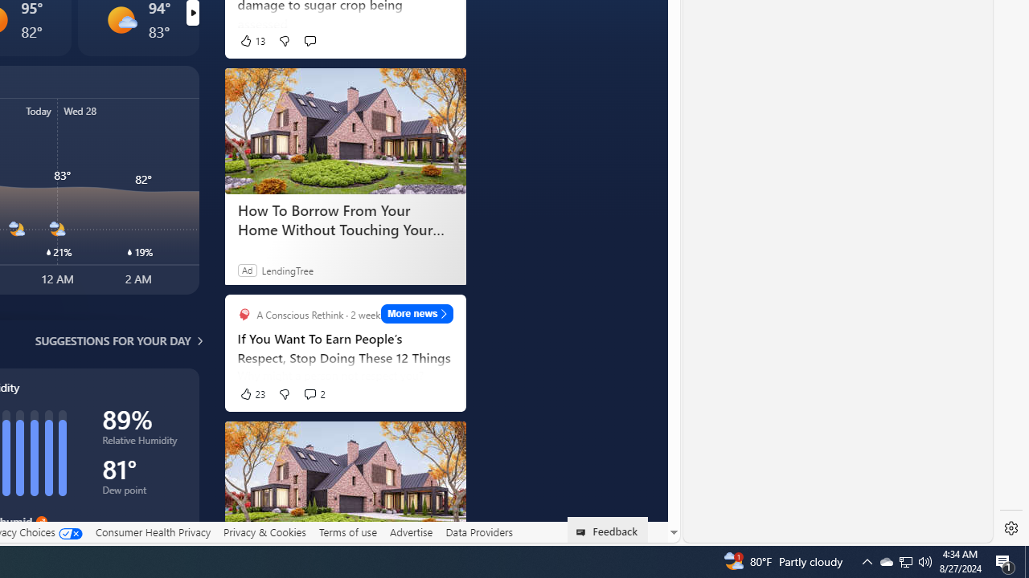  Describe the element at coordinates (347, 532) in the screenshot. I see `Terms of use` at that location.